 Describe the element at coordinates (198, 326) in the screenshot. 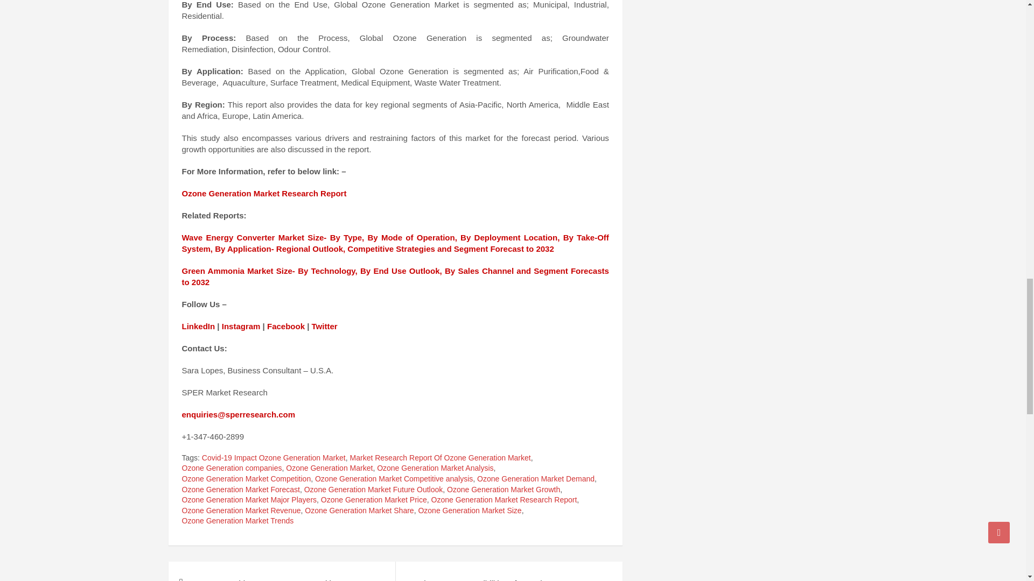

I see `LinkedIn` at that location.